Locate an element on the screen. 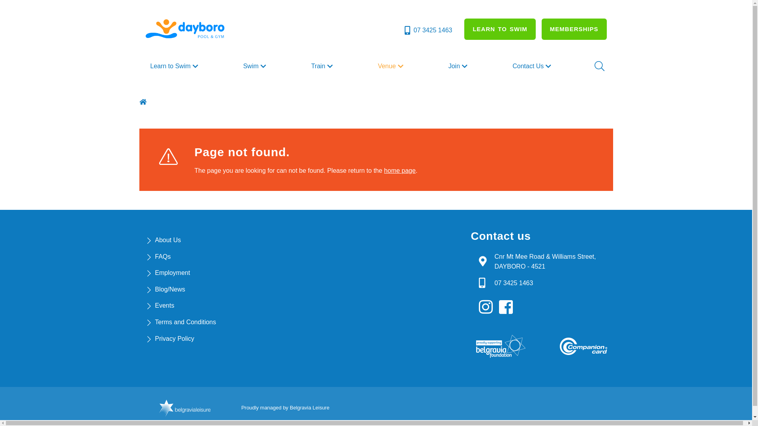  07 3425 1463 is located at coordinates (514, 283).